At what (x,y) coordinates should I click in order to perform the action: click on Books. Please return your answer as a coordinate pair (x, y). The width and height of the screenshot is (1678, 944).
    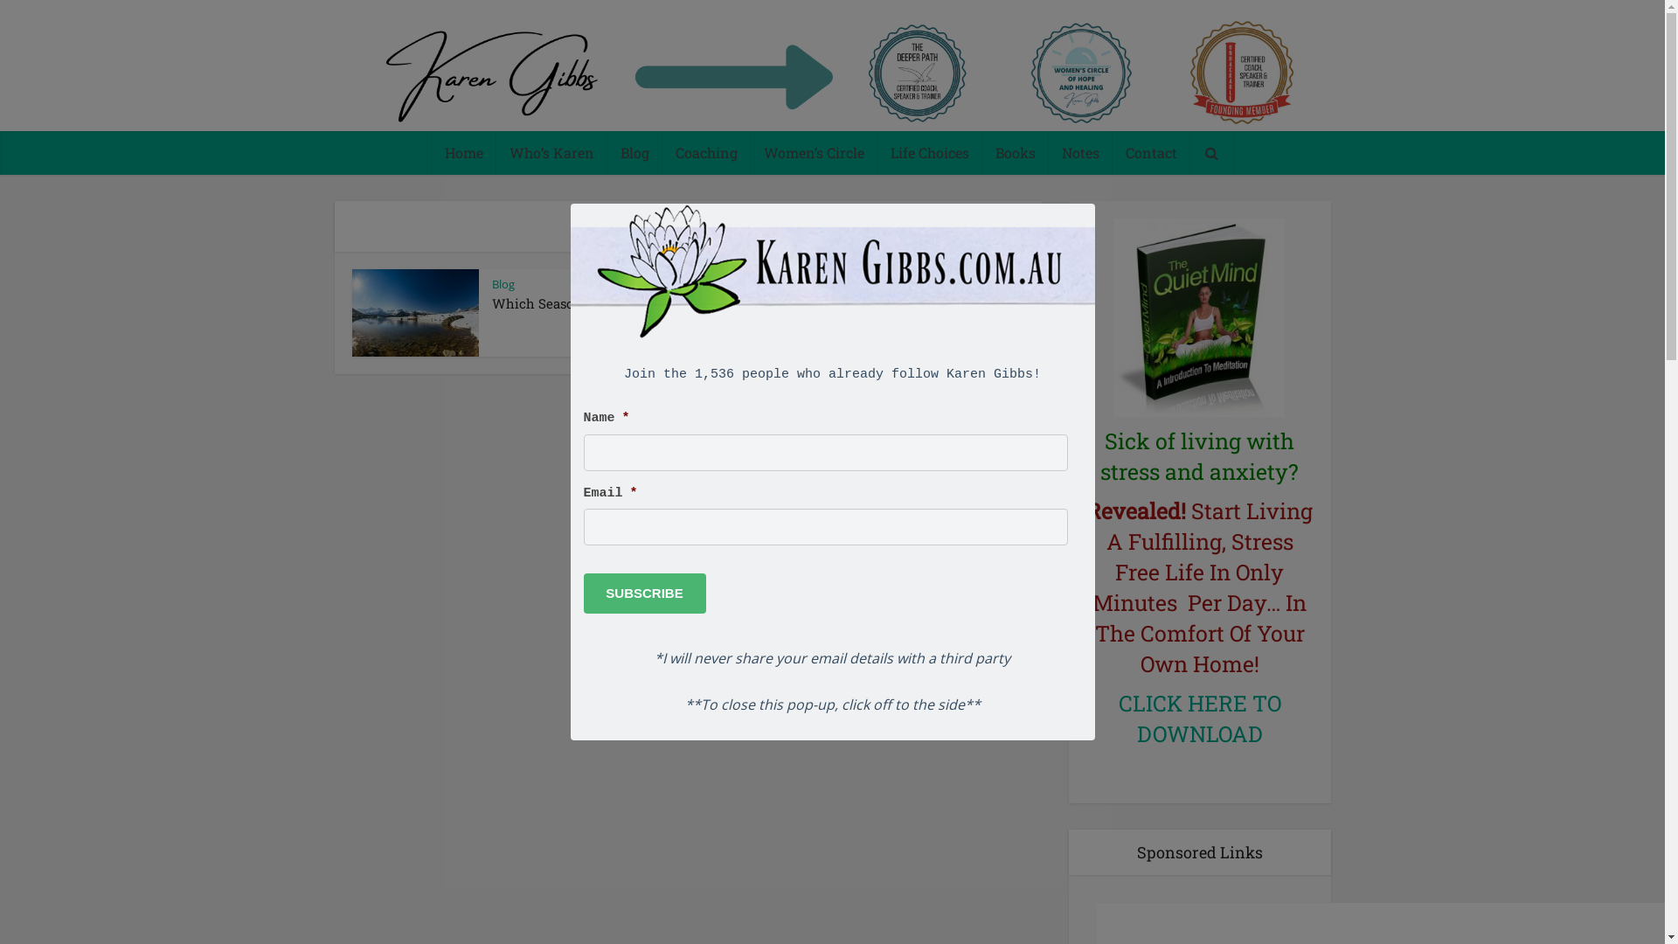
    Looking at the image, I should click on (1016, 153).